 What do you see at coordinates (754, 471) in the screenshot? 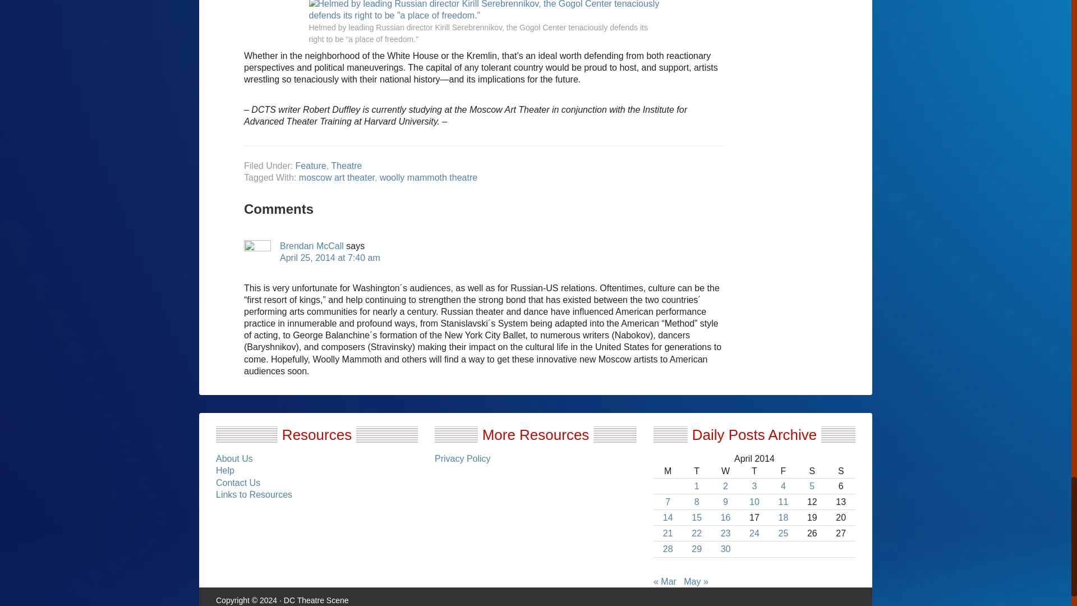
I see `Thursday` at bounding box center [754, 471].